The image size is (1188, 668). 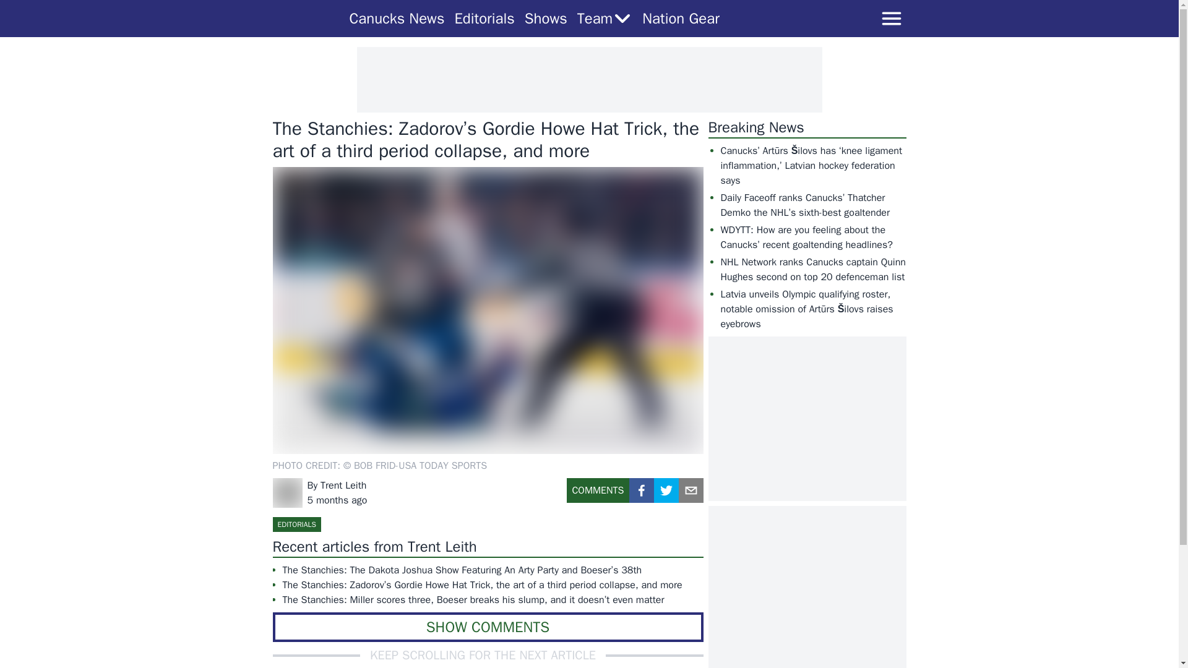 What do you see at coordinates (397, 19) in the screenshot?
I see `Canucks News` at bounding box center [397, 19].